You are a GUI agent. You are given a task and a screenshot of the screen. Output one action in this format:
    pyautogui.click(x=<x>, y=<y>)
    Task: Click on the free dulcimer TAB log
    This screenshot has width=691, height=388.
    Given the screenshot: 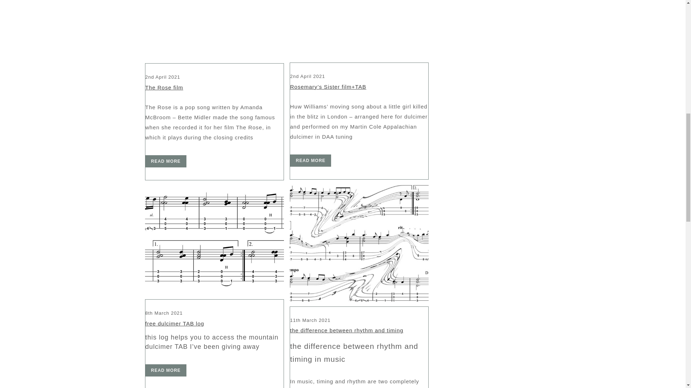 What is the action you would take?
    pyautogui.click(x=214, y=240)
    